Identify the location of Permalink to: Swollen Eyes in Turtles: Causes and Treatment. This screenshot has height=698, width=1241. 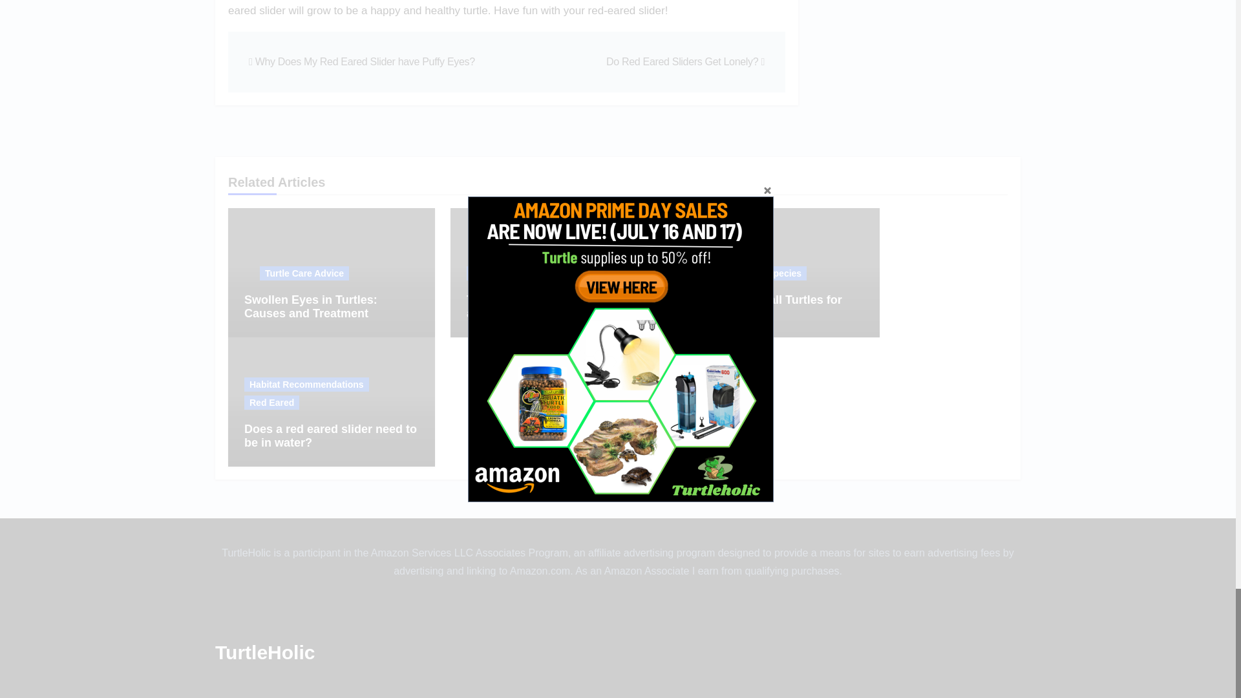
(310, 306).